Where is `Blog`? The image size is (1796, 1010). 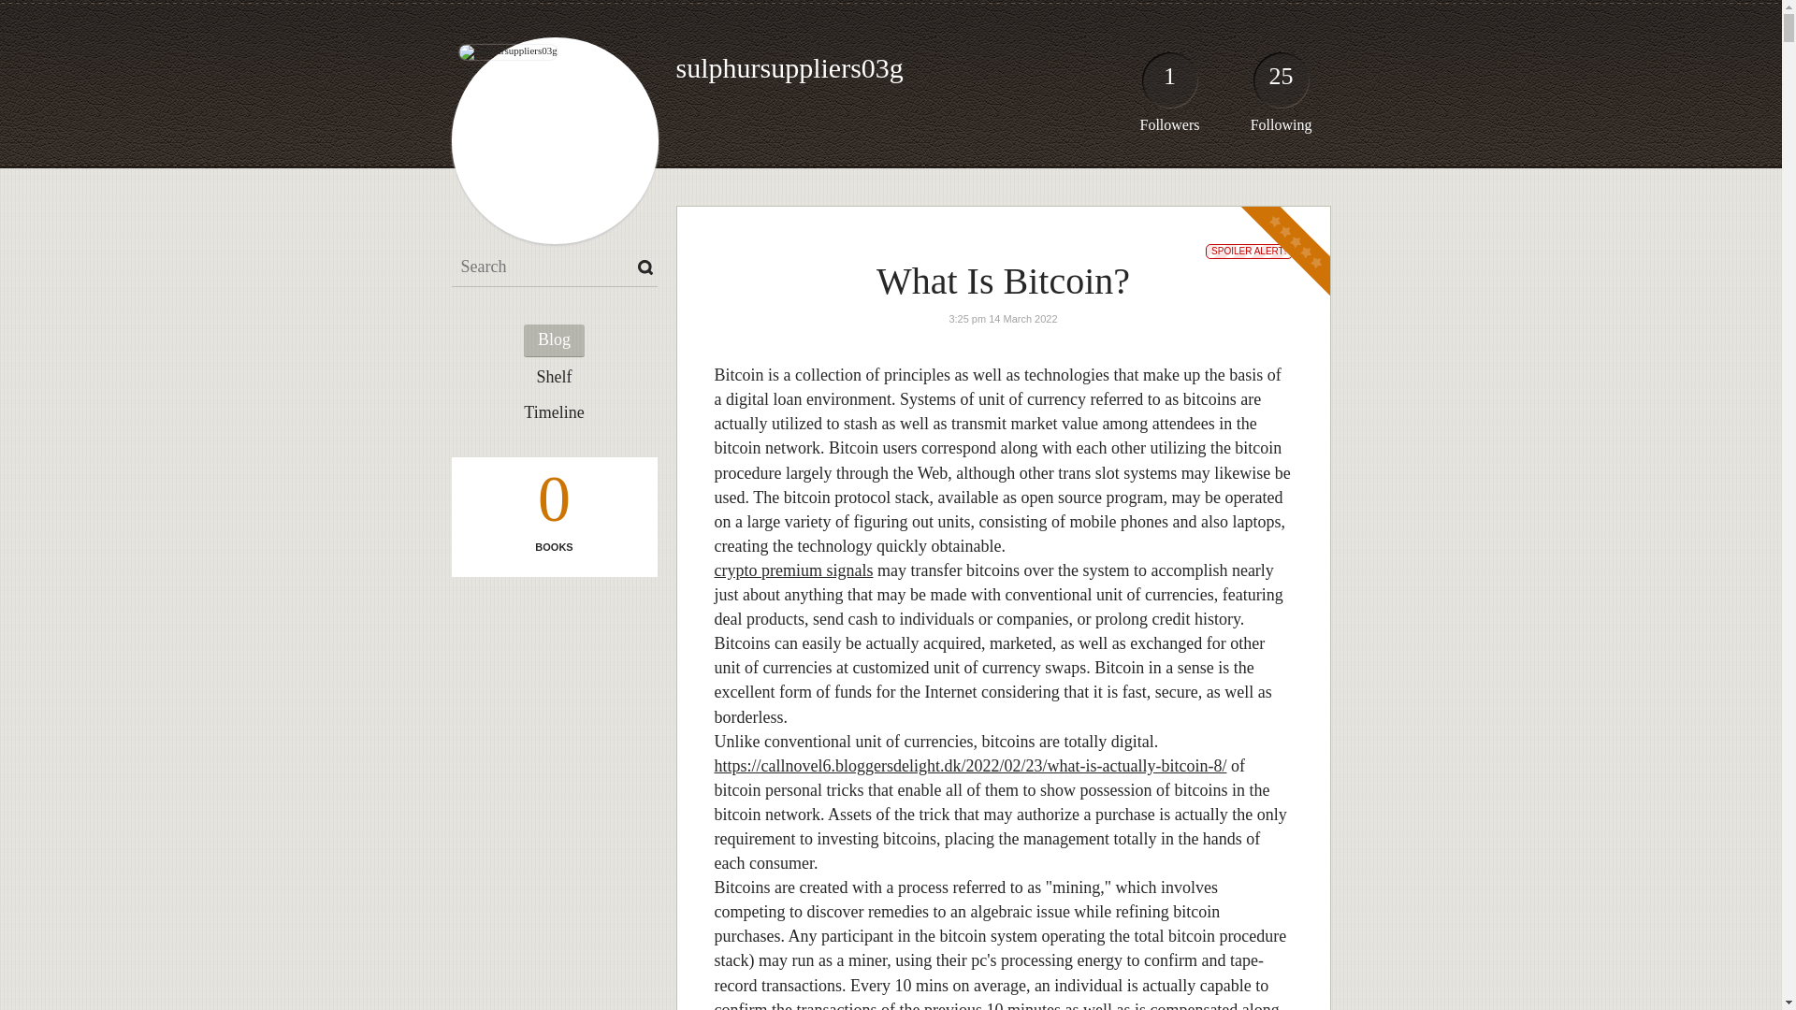
Blog is located at coordinates (554, 340).